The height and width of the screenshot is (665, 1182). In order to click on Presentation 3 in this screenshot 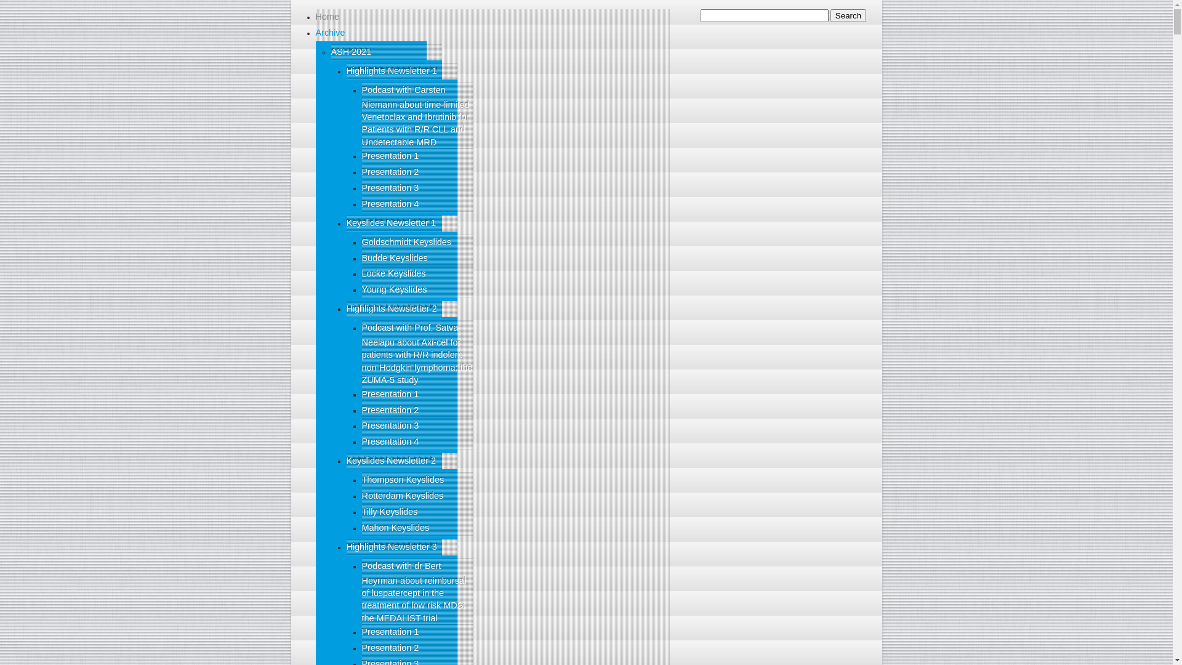, I will do `click(390, 425)`.